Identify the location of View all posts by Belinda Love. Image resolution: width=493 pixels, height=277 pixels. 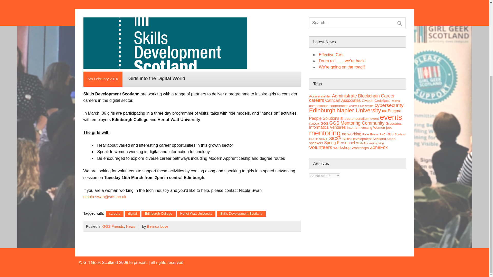
(157, 226).